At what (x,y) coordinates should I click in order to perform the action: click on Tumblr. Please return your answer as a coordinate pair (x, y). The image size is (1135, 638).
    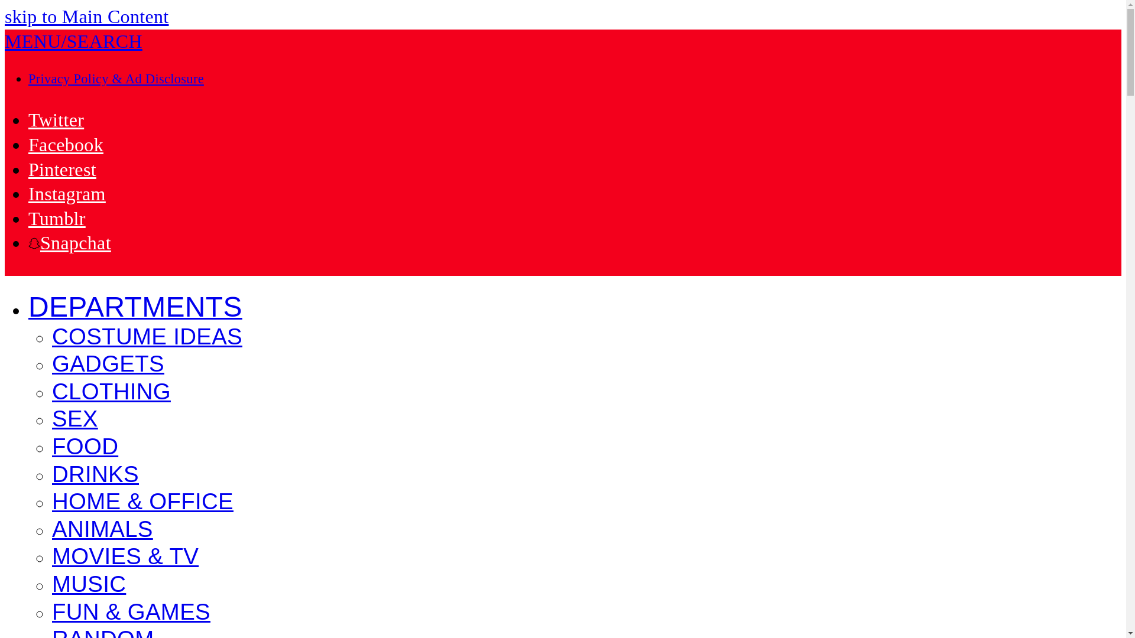
    Looking at the image, I should click on (57, 219).